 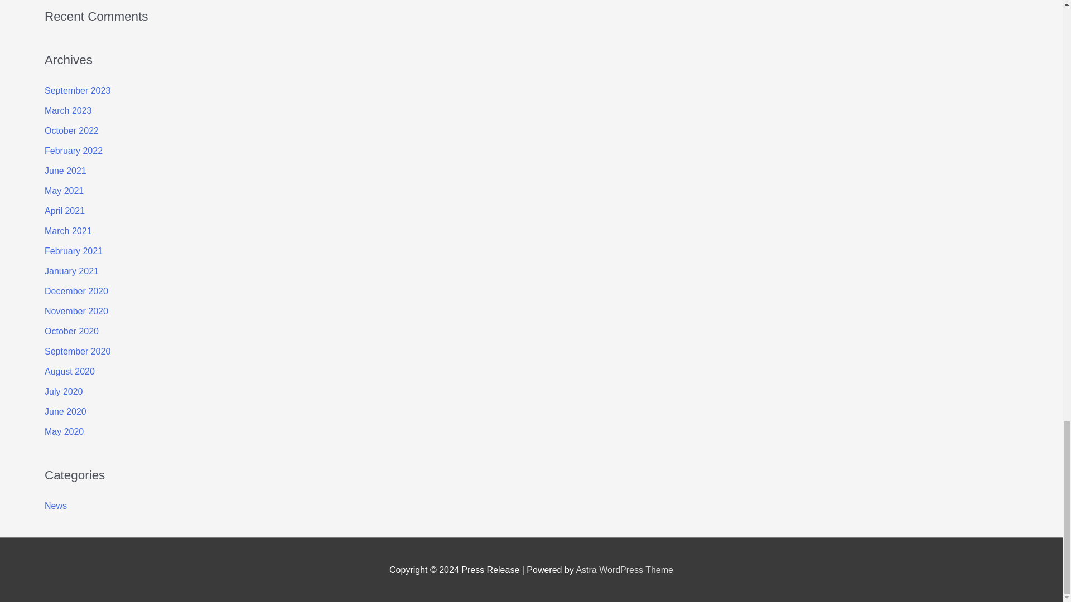 What do you see at coordinates (68, 231) in the screenshot?
I see `March 2021` at bounding box center [68, 231].